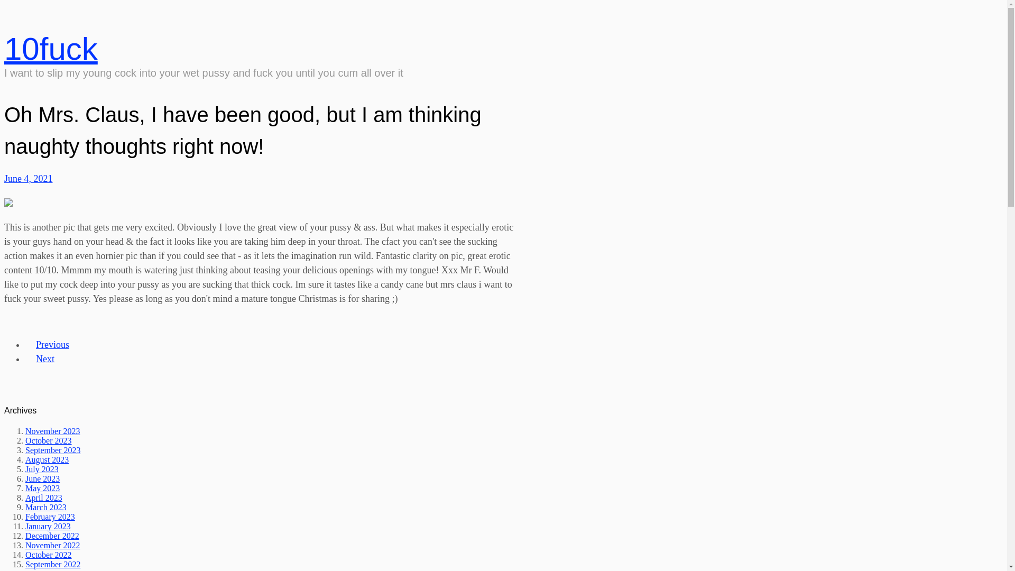 The image size is (1015, 571). What do you see at coordinates (45, 359) in the screenshot?
I see `Next` at bounding box center [45, 359].